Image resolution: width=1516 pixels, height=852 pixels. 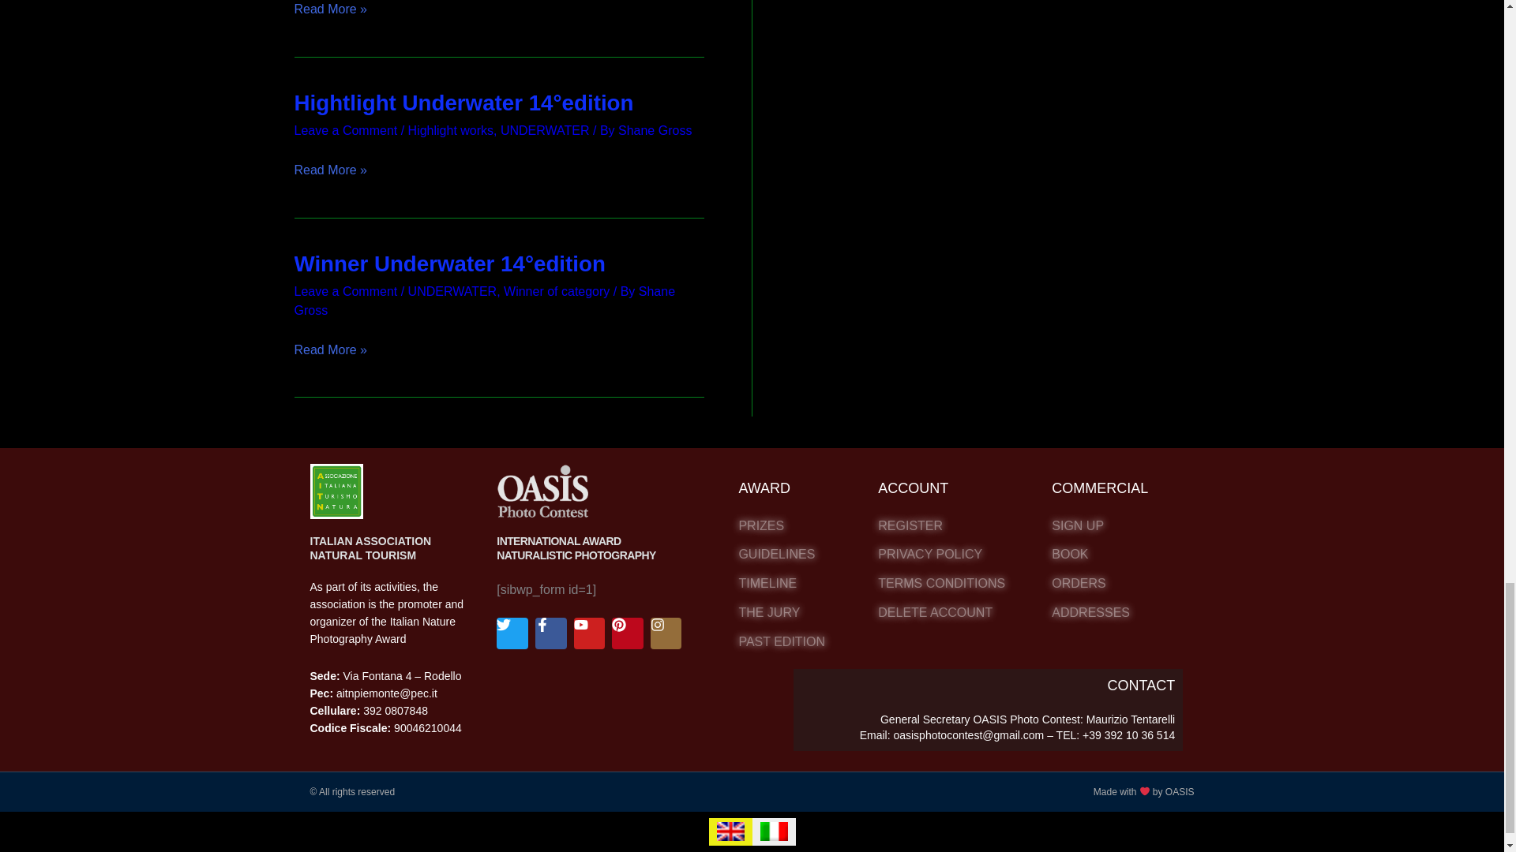 I want to click on View all posts by Shane Gross, so click(x=484, y=300).